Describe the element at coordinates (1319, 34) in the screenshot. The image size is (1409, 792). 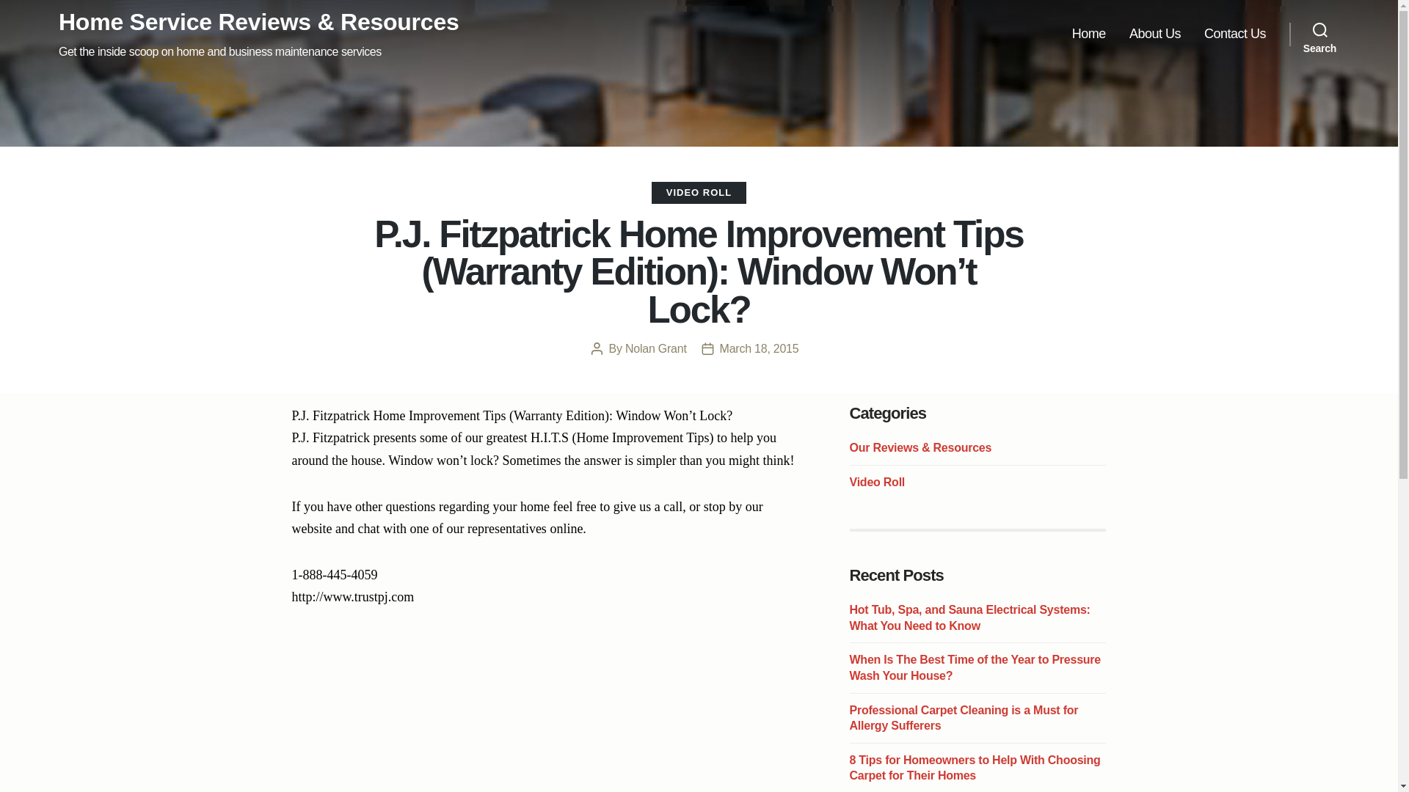
I see `Search` at that location.